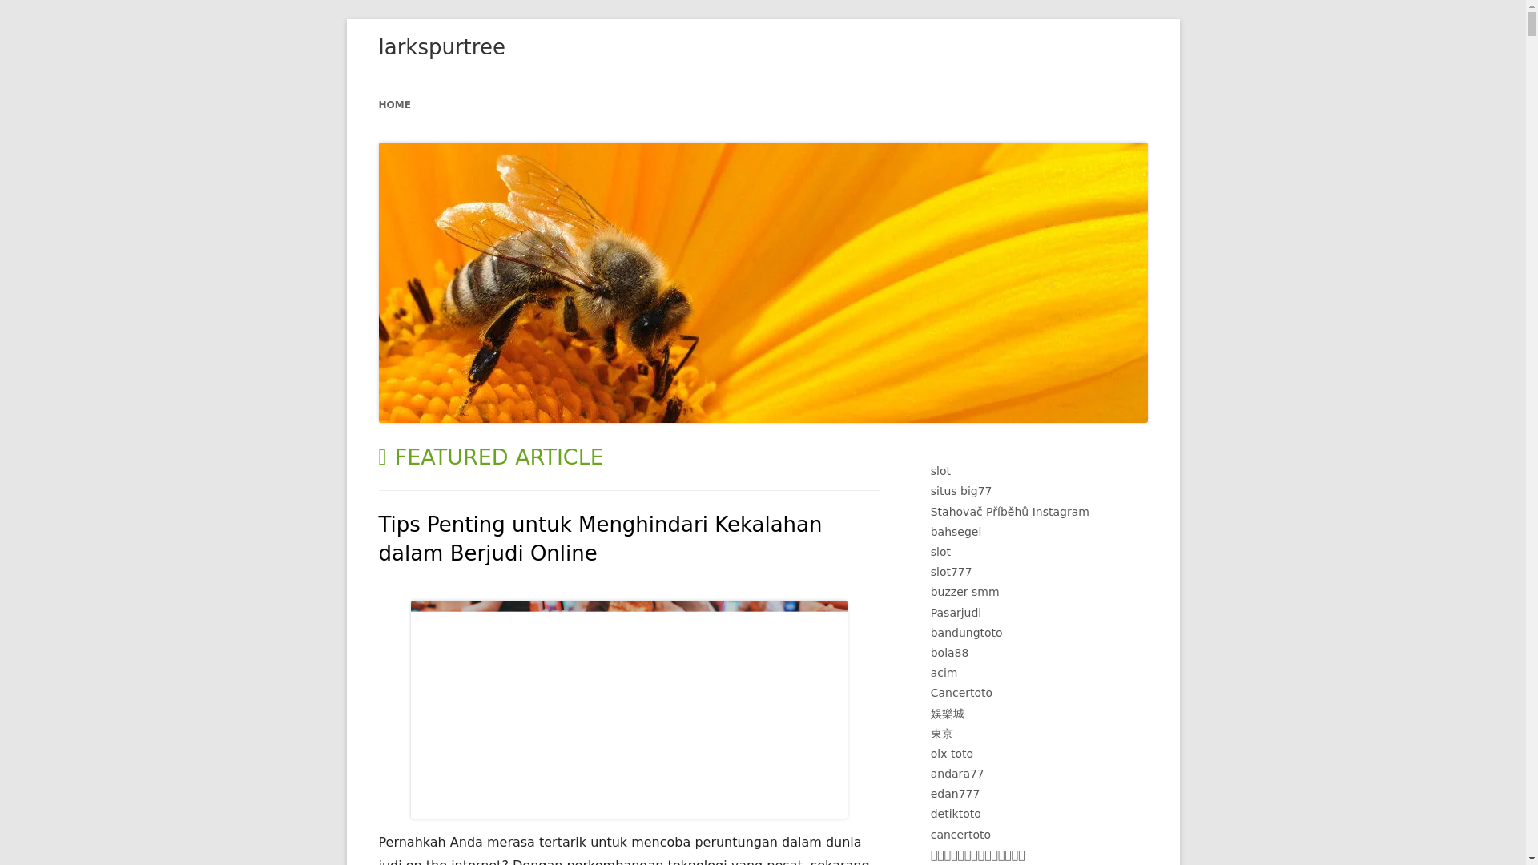  Describe the element at coordinates (441, 48) in the screenshot. I see `larkspurtree` at that location.